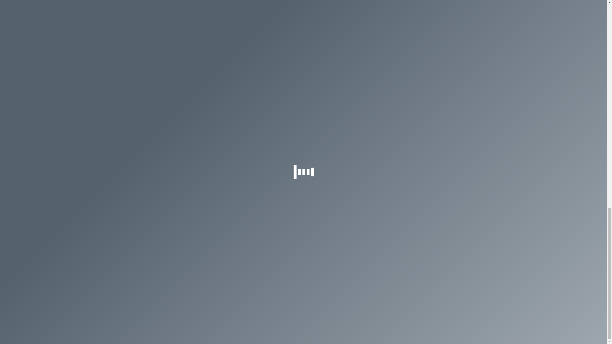  I want to click on No Pain, No Brain Gain, so click(178, 78).